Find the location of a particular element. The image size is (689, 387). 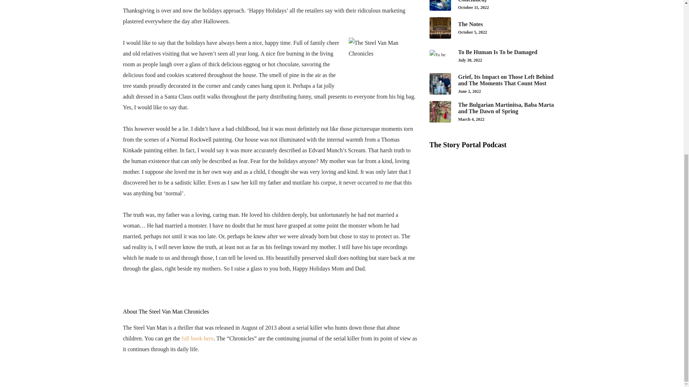

To Be Human Is To be Damaged is located at coordinates (197, 338).